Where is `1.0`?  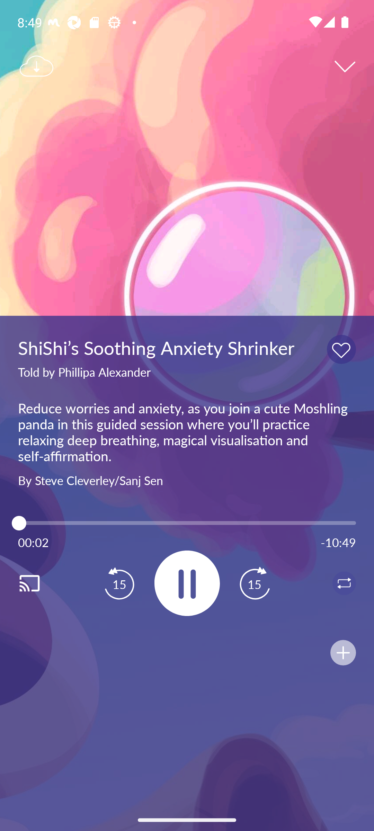 1.0 is located at coordinates (187, 523).